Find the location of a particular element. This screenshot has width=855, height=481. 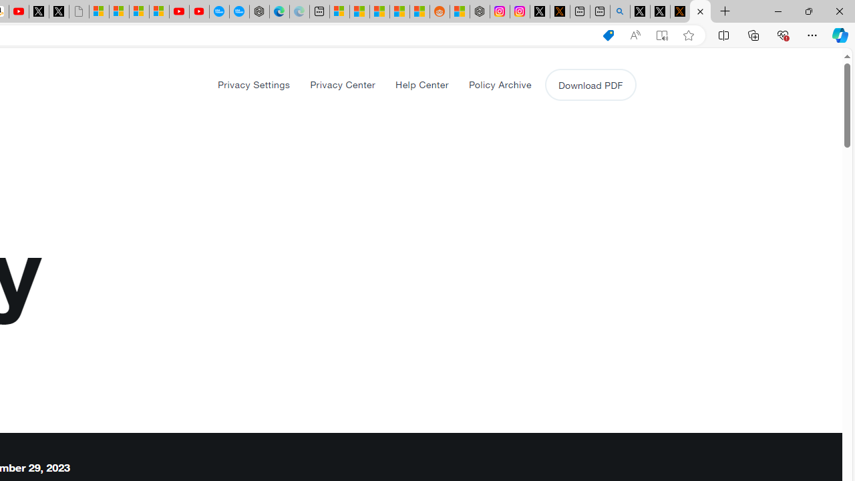

Collections is located at coordinates (753, 35).